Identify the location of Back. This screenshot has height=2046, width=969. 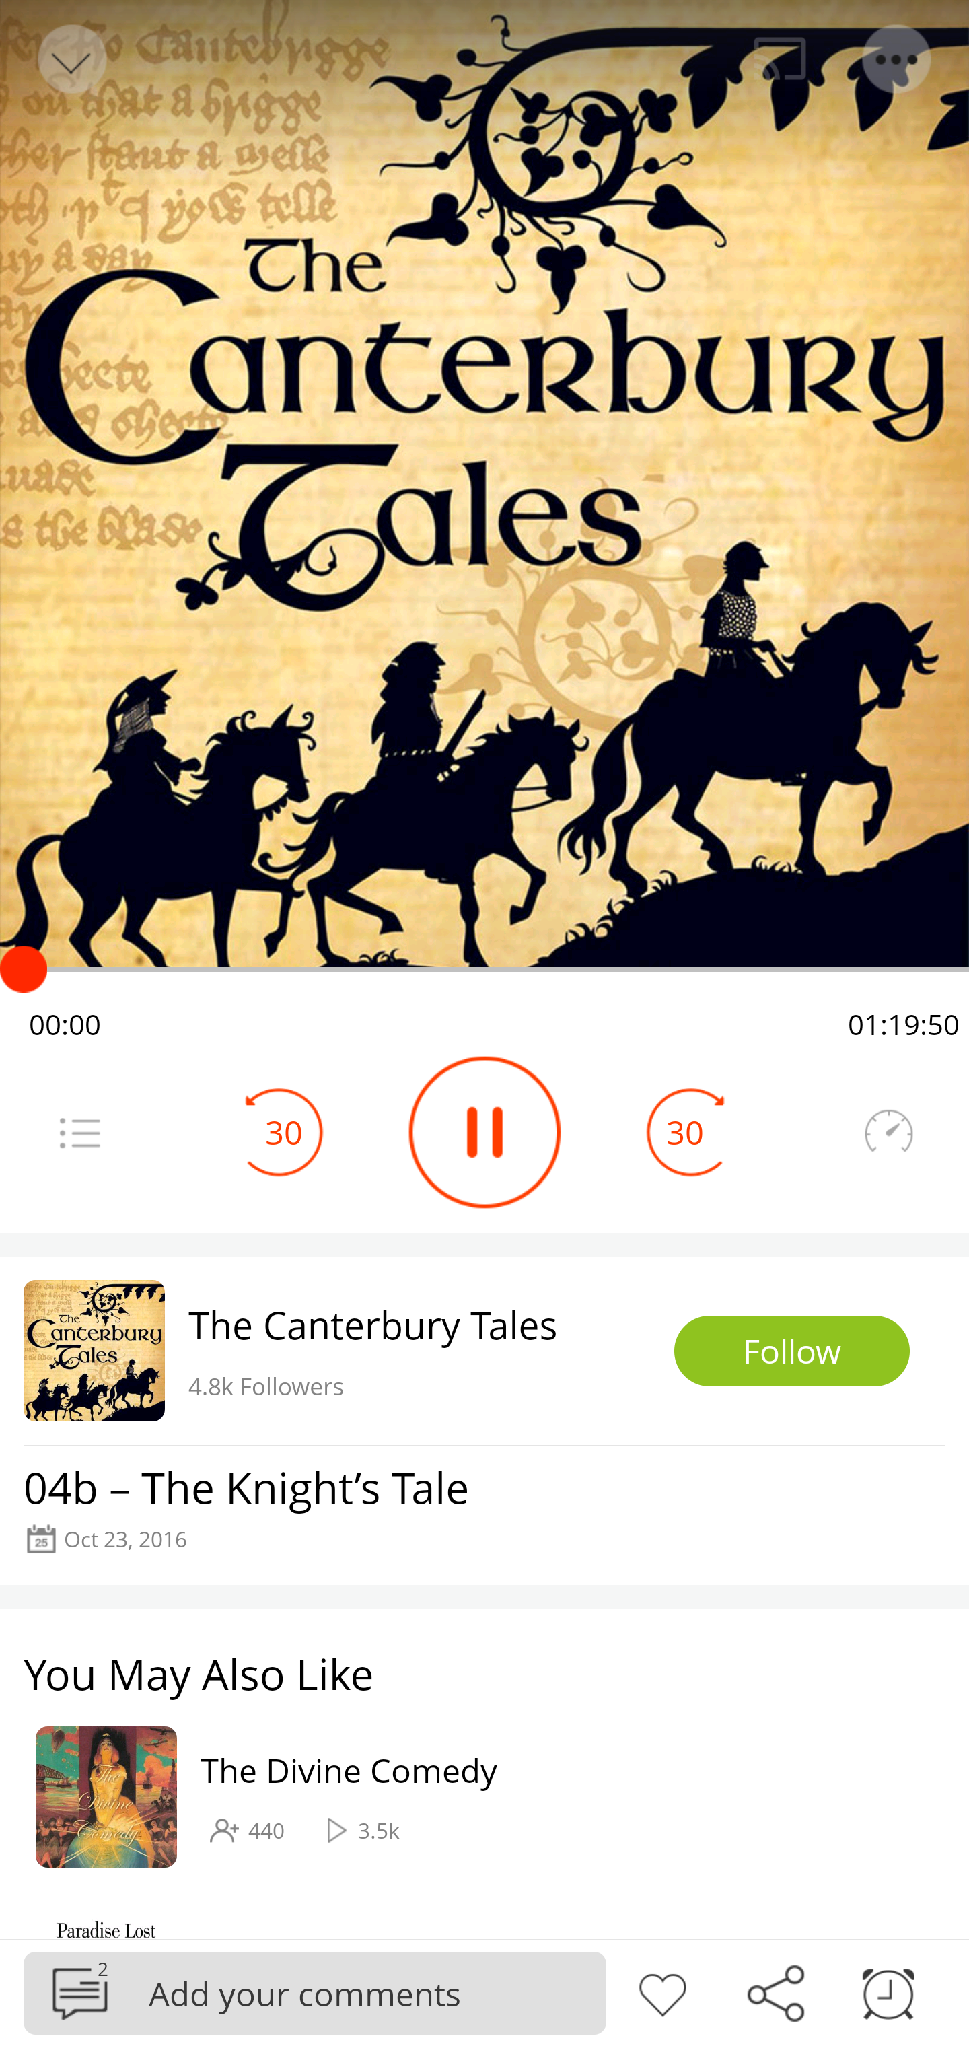
(70, 59).